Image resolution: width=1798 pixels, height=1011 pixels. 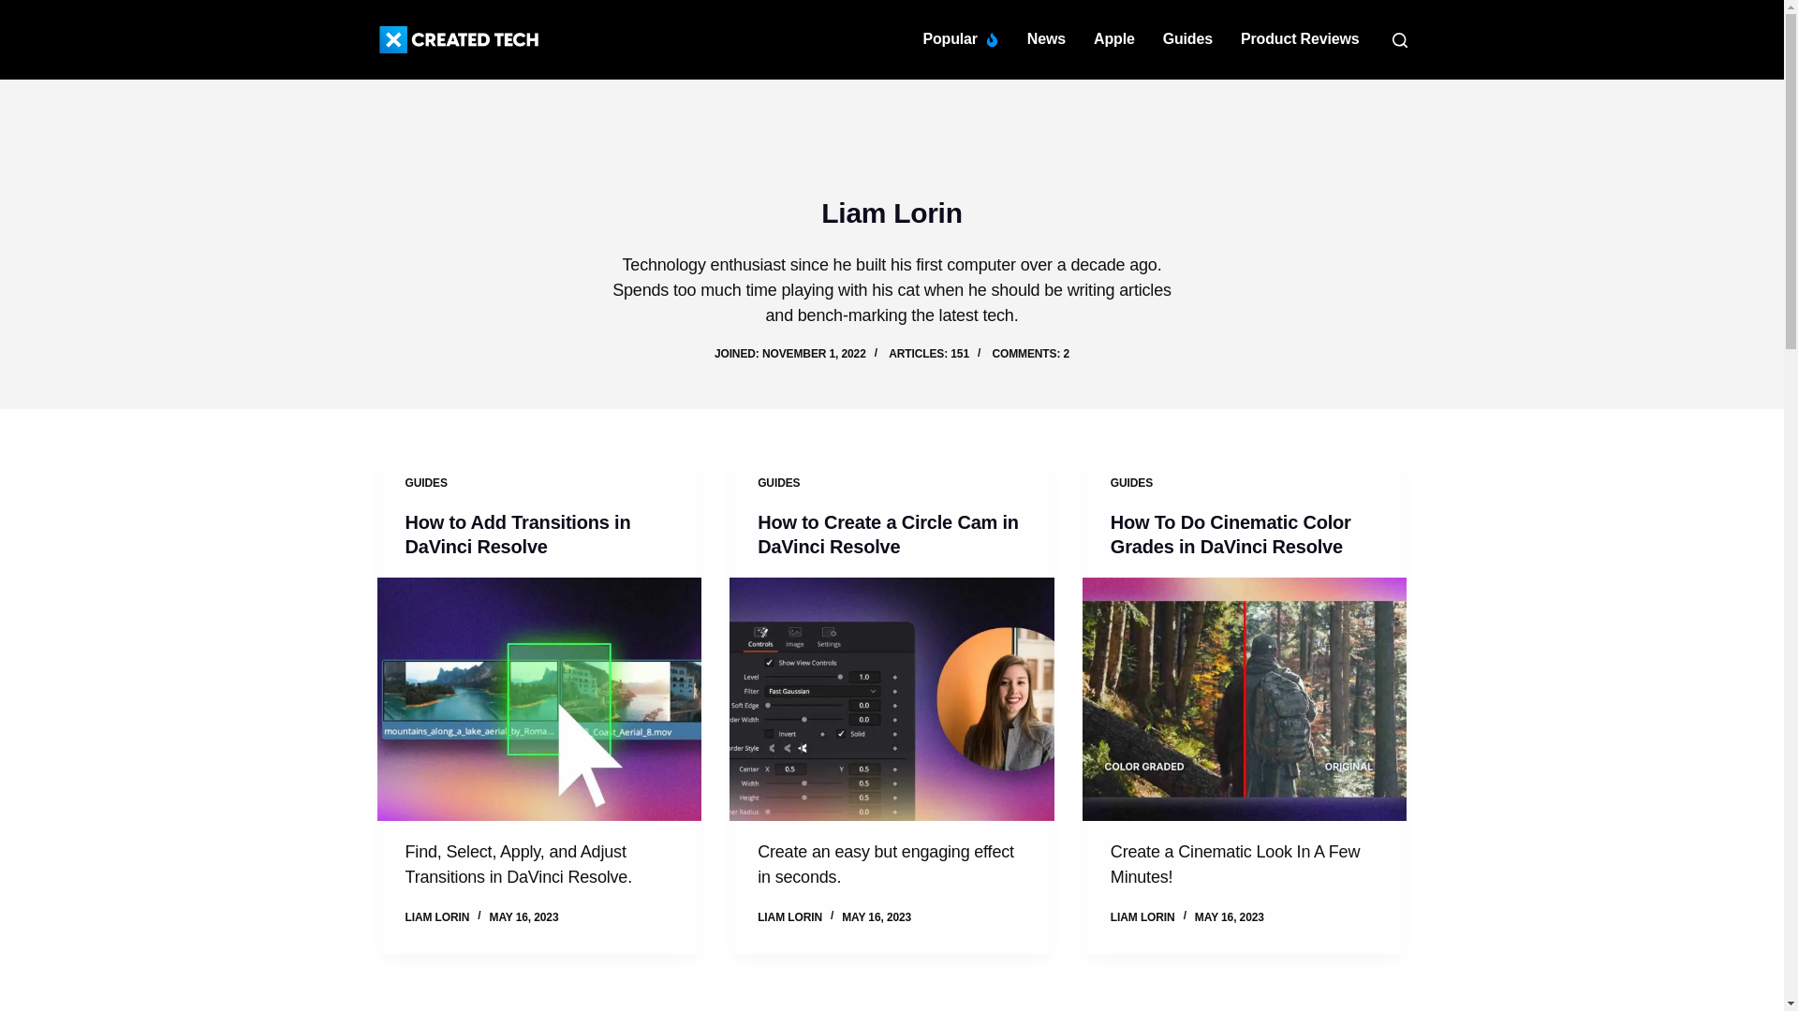 I want to click on Popular, so click(x=959, y=39).